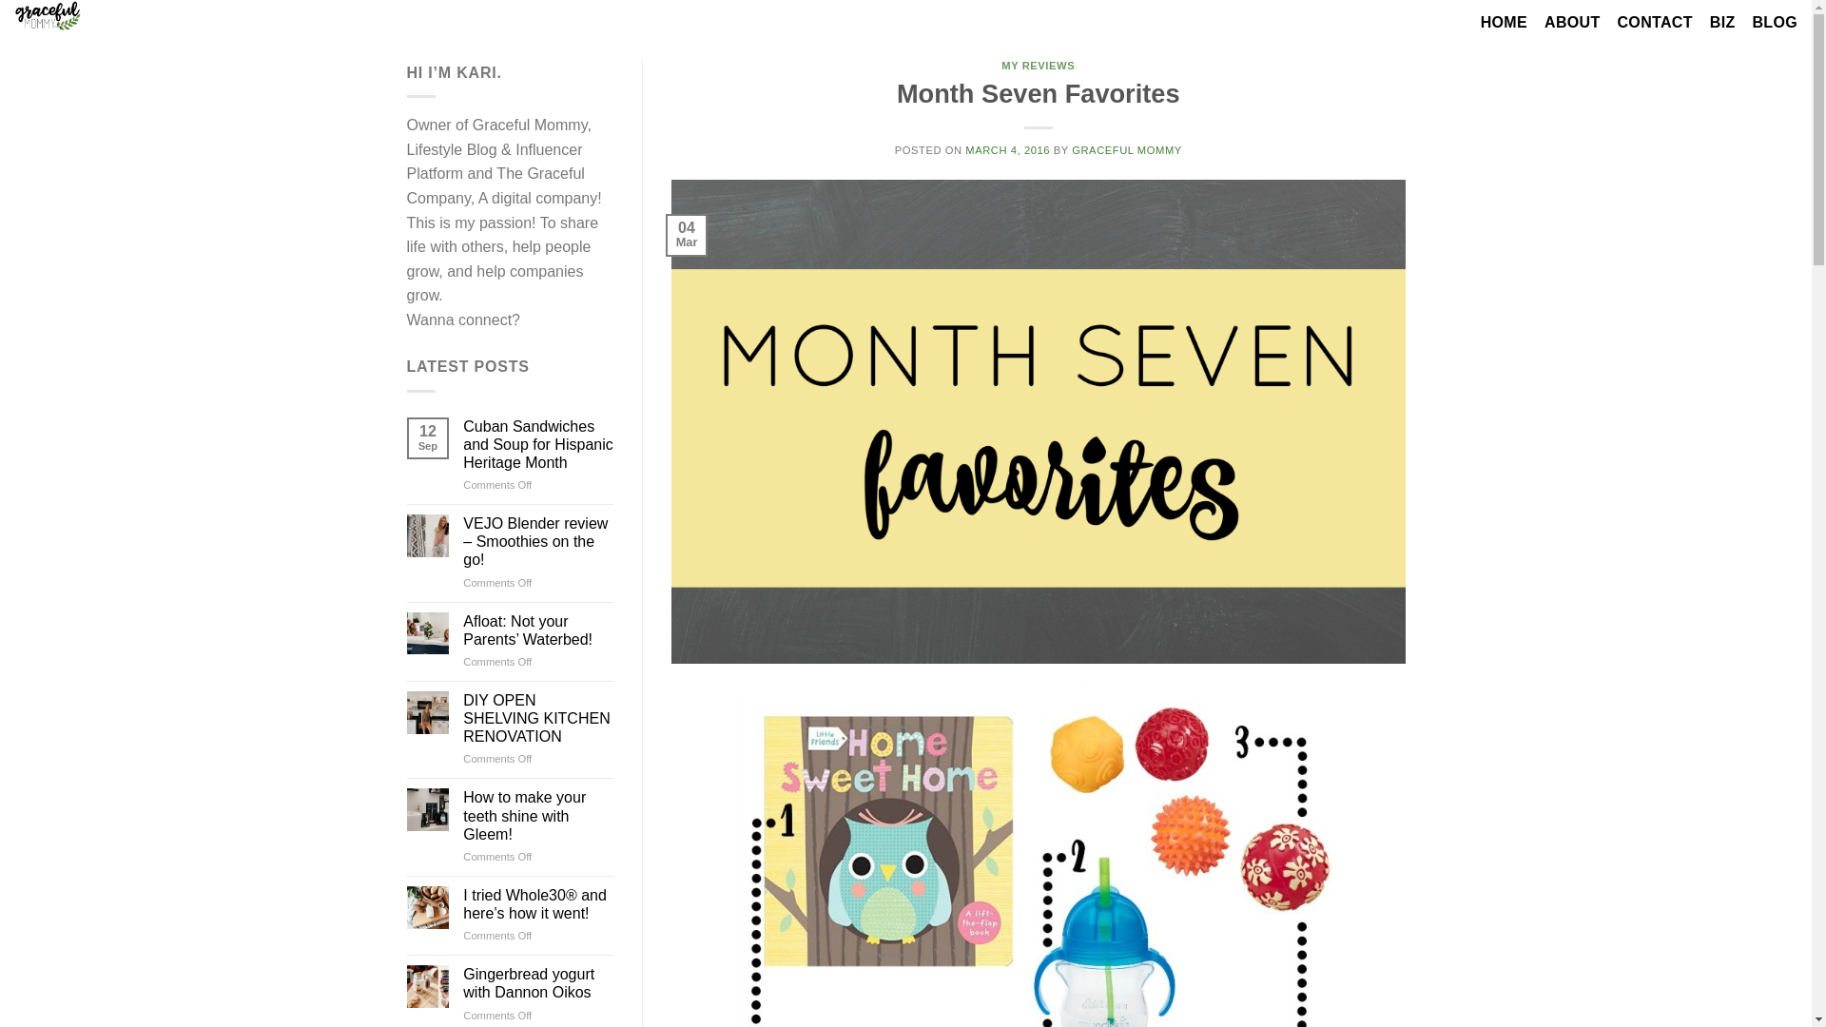  Describe the element at coordinates (58, 15) in the screenshot. I see `Graceful Mommy` at that location.